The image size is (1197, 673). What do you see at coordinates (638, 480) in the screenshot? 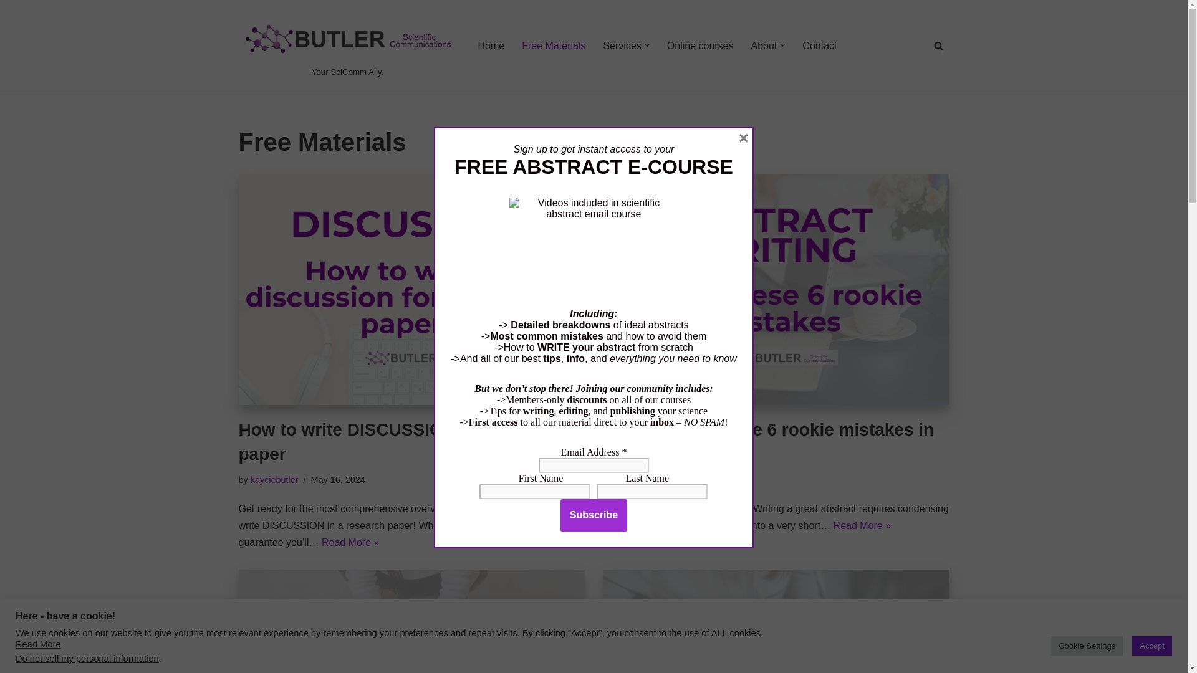
I see `Posts by kayciebutler` at bounding box center [638, 480].